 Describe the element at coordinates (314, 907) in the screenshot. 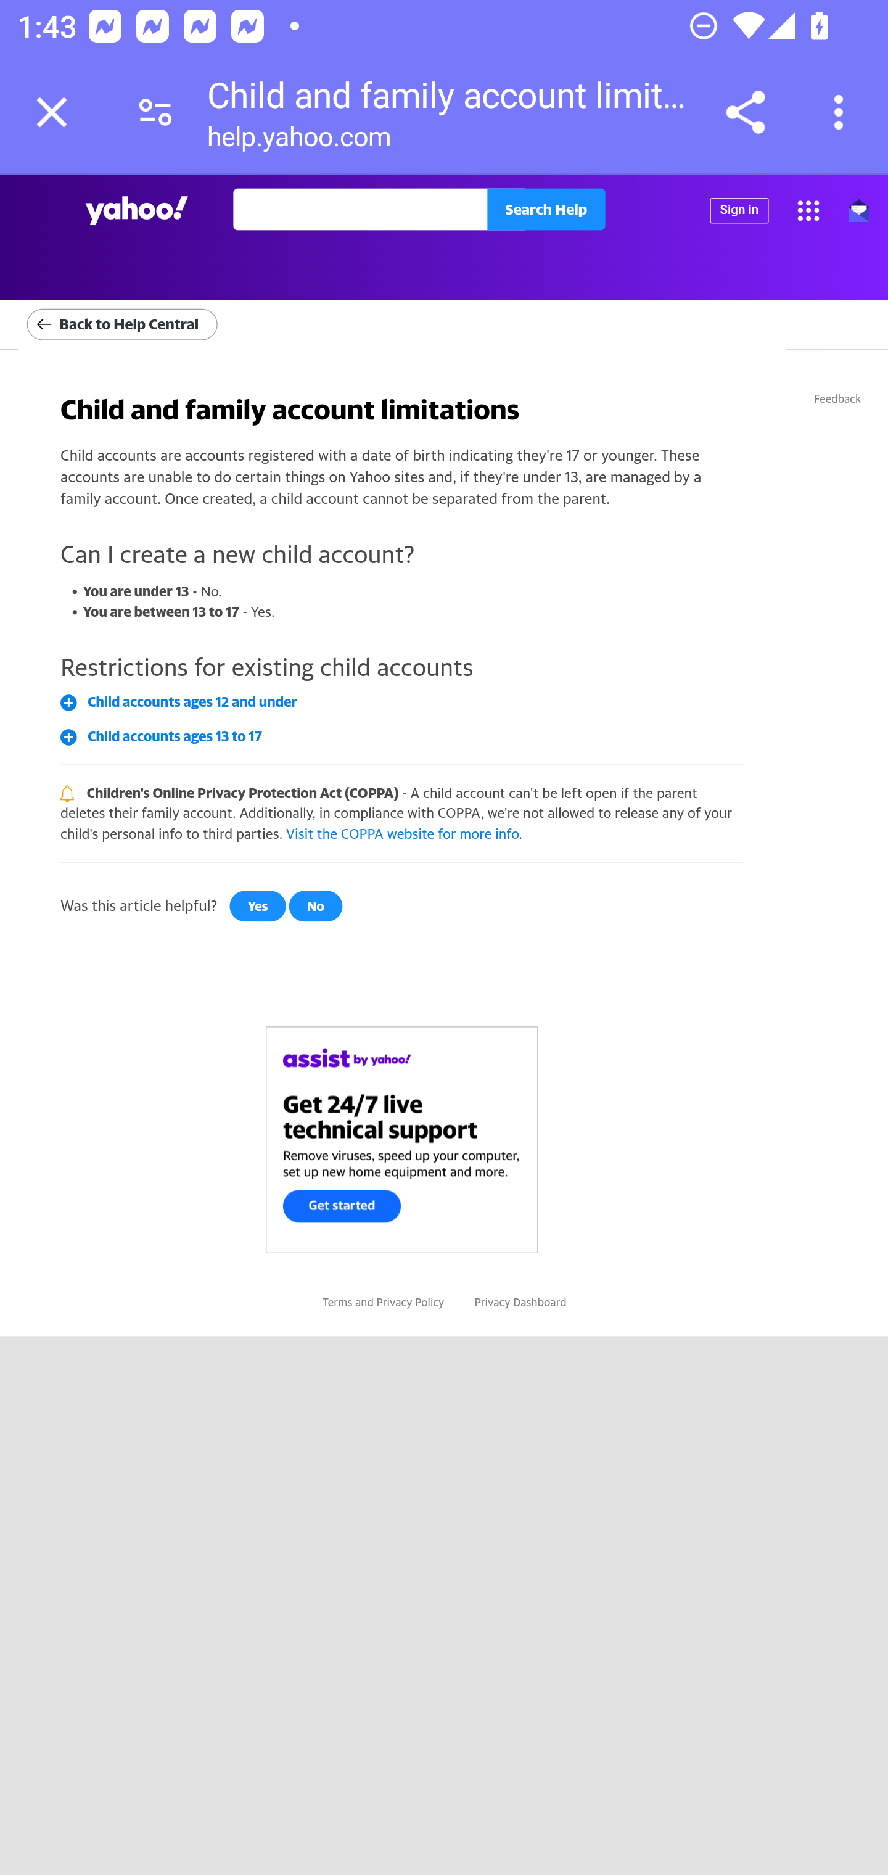

I see `No` at that location.